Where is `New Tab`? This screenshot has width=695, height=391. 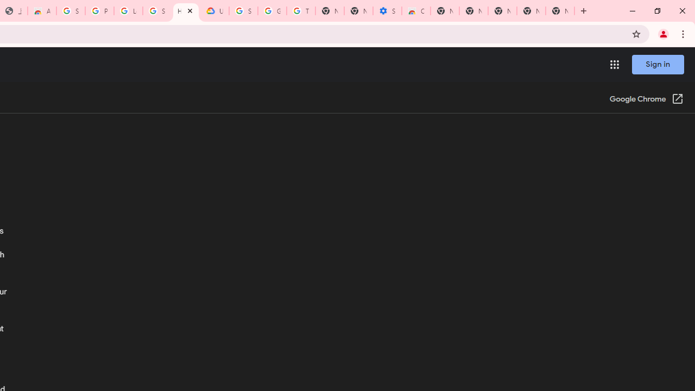
New Tab is located at coordinates (560, 11).